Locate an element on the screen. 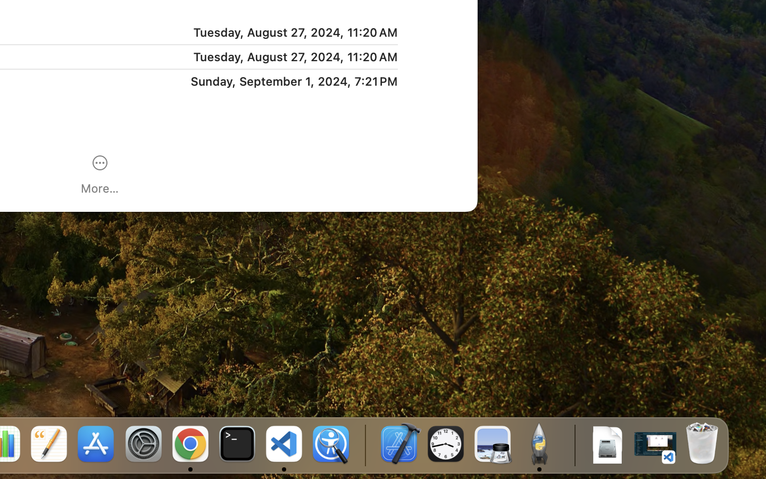 The width and height of the screenshot is (766, 479). 0.4285714328289032 is located at coordinates (364, 444).